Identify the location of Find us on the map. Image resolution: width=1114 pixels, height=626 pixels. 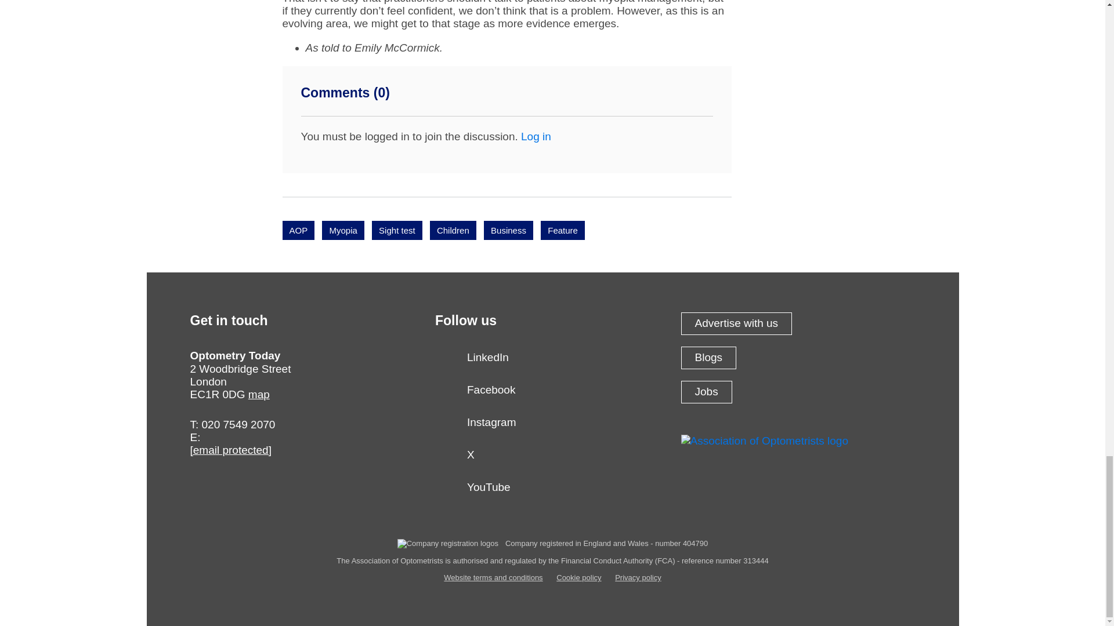
(259, 394).